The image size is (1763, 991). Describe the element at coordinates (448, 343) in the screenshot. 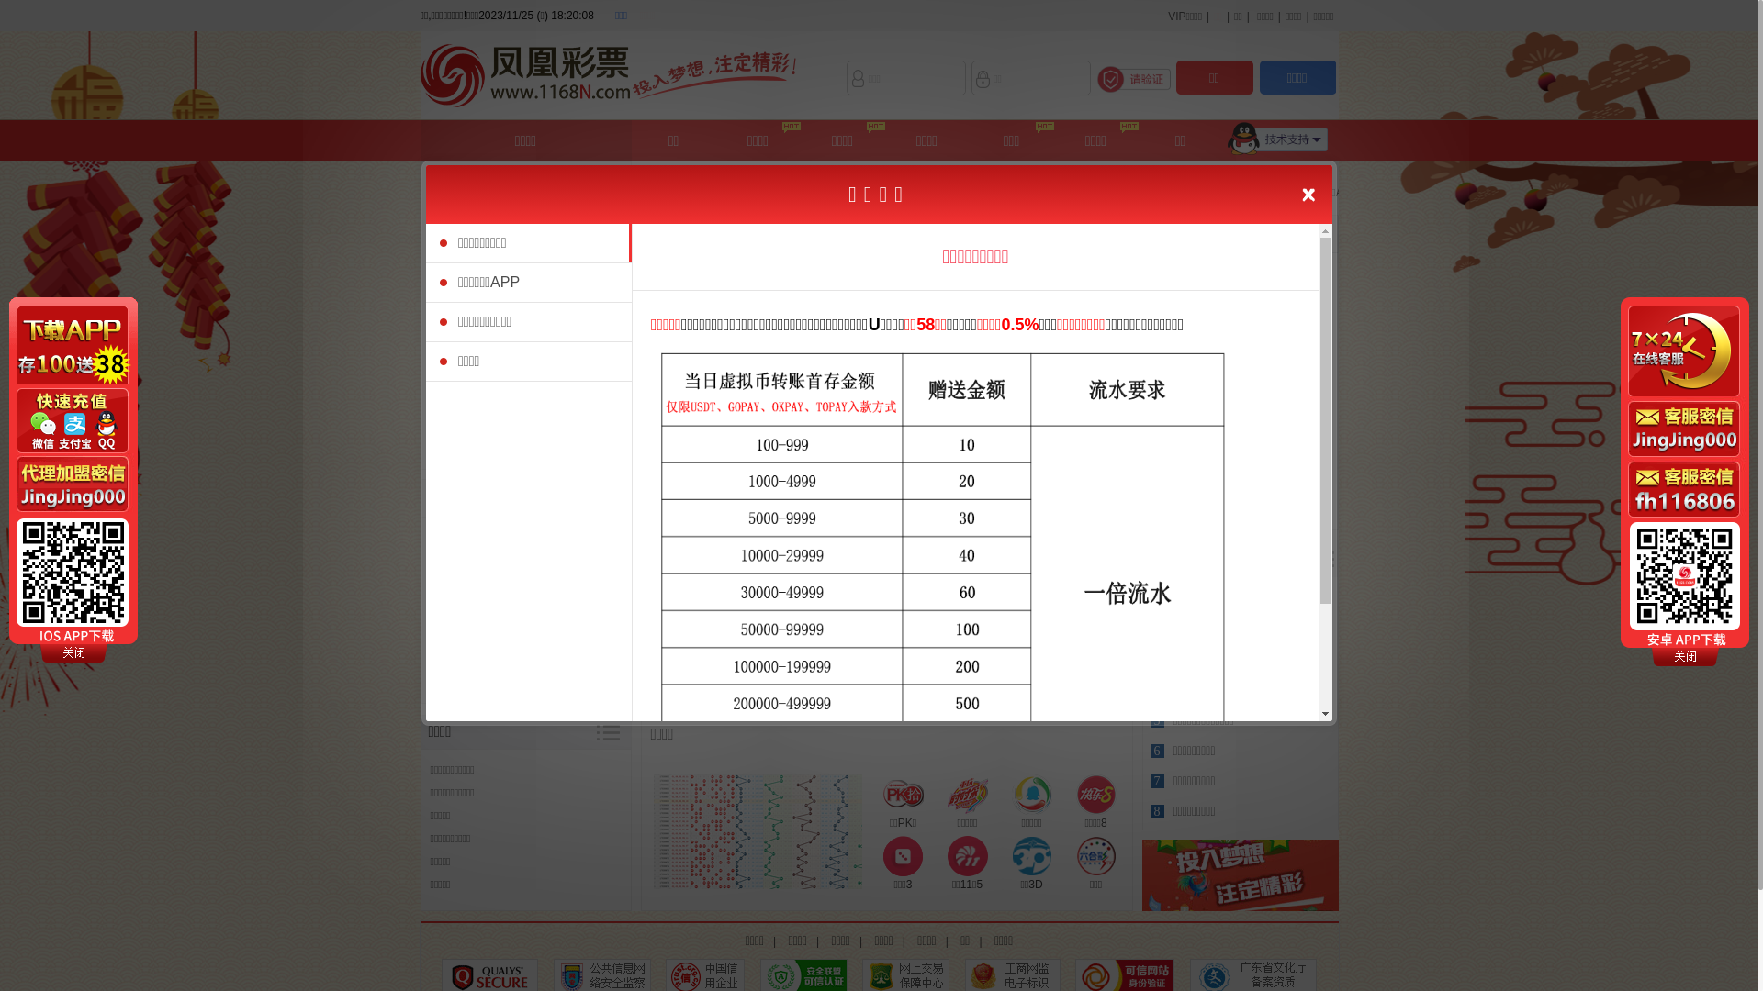

I see ` ` at that location.